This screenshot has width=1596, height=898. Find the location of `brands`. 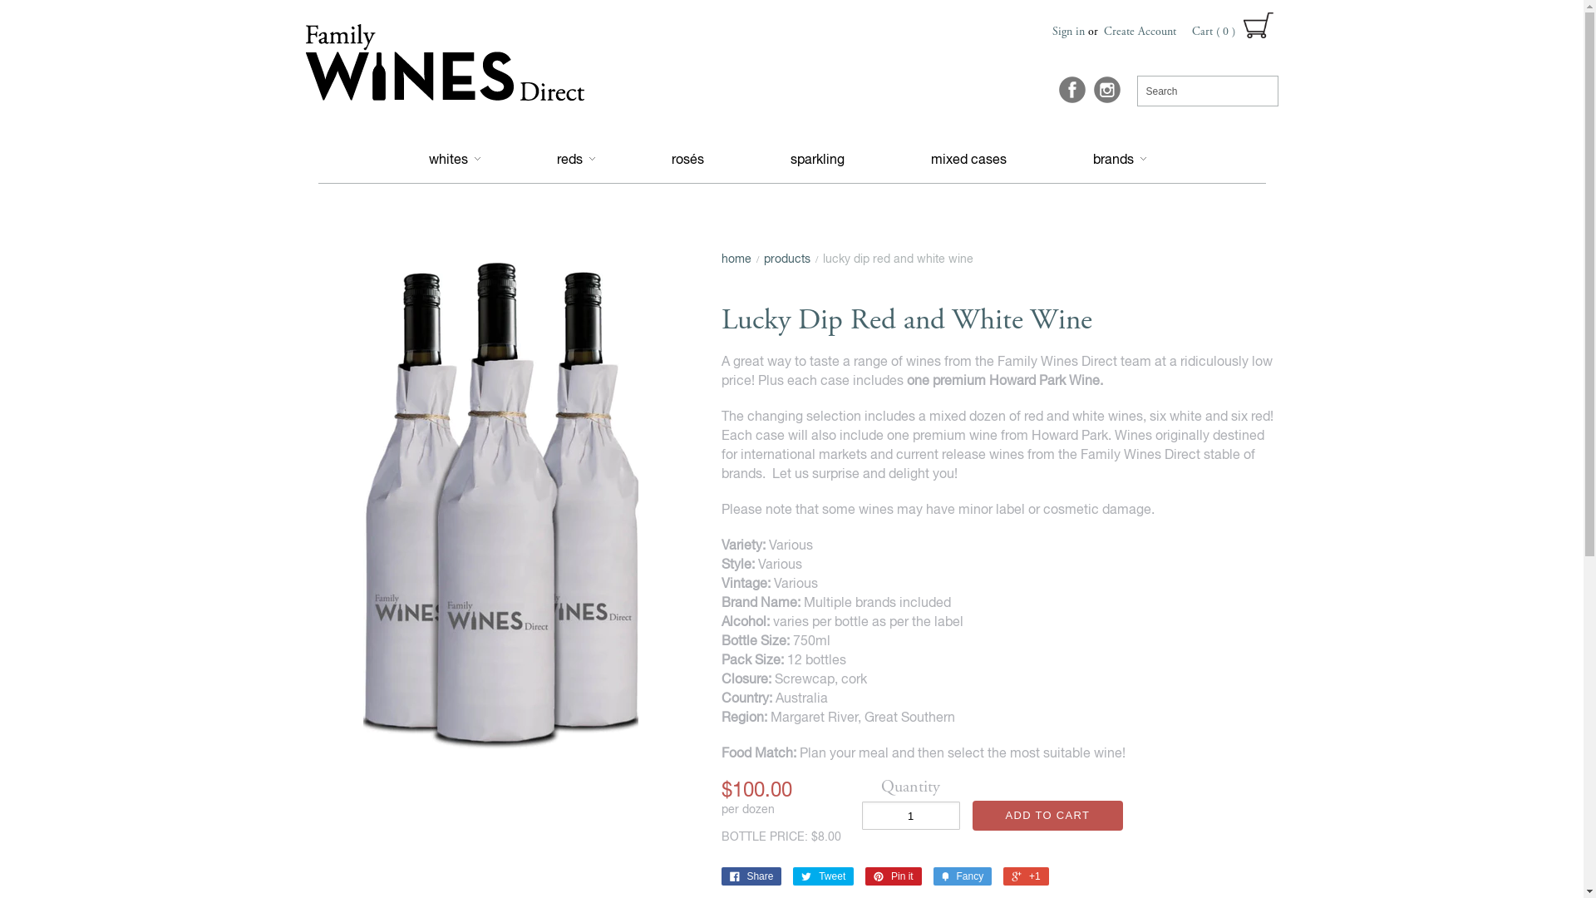

brands is located at coordinates (1111, 159).